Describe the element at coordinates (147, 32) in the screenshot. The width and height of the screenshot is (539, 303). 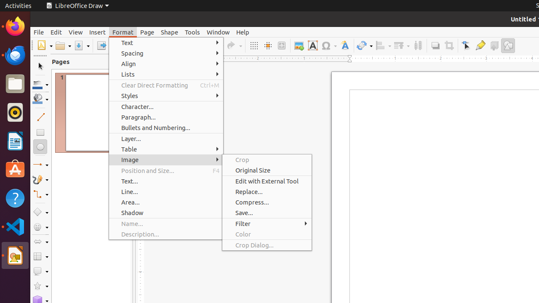
I see `Page` at that location.